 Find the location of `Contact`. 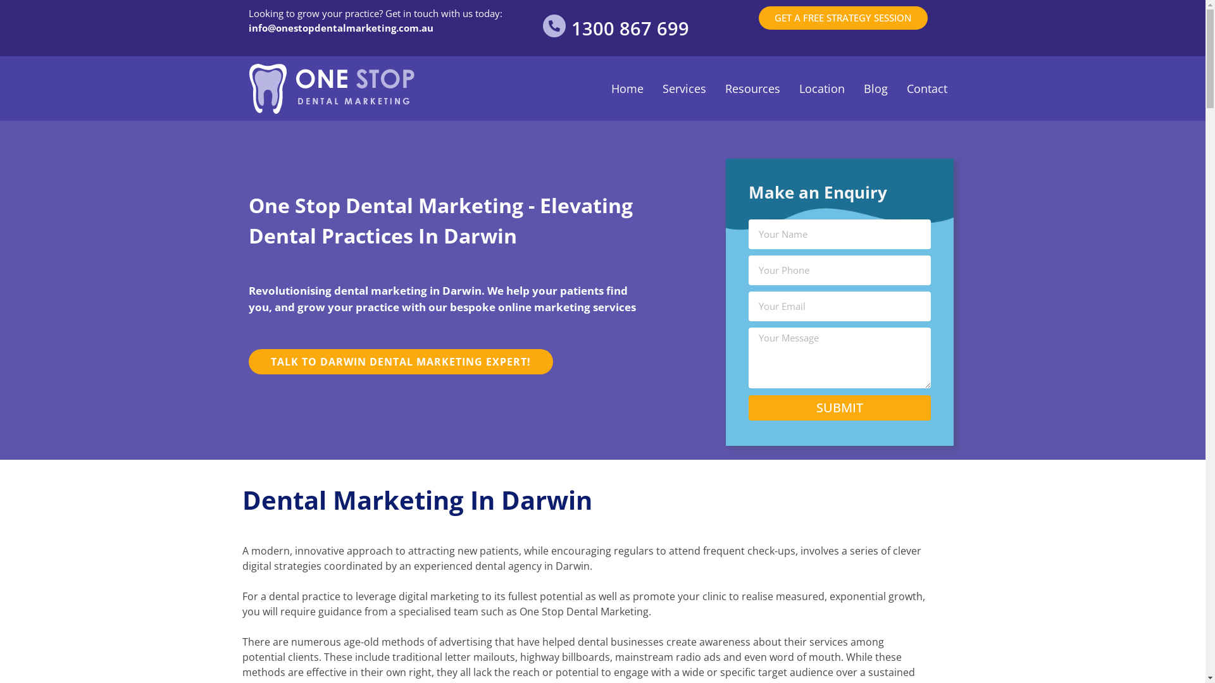

Contact is located at coordinates (927, 89).